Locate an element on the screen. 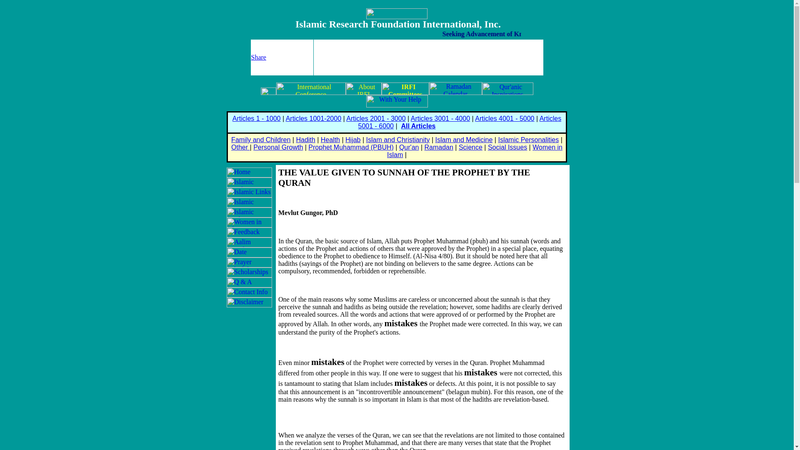 The image size is (800, 450). Science is located at coordinates (470, 147).